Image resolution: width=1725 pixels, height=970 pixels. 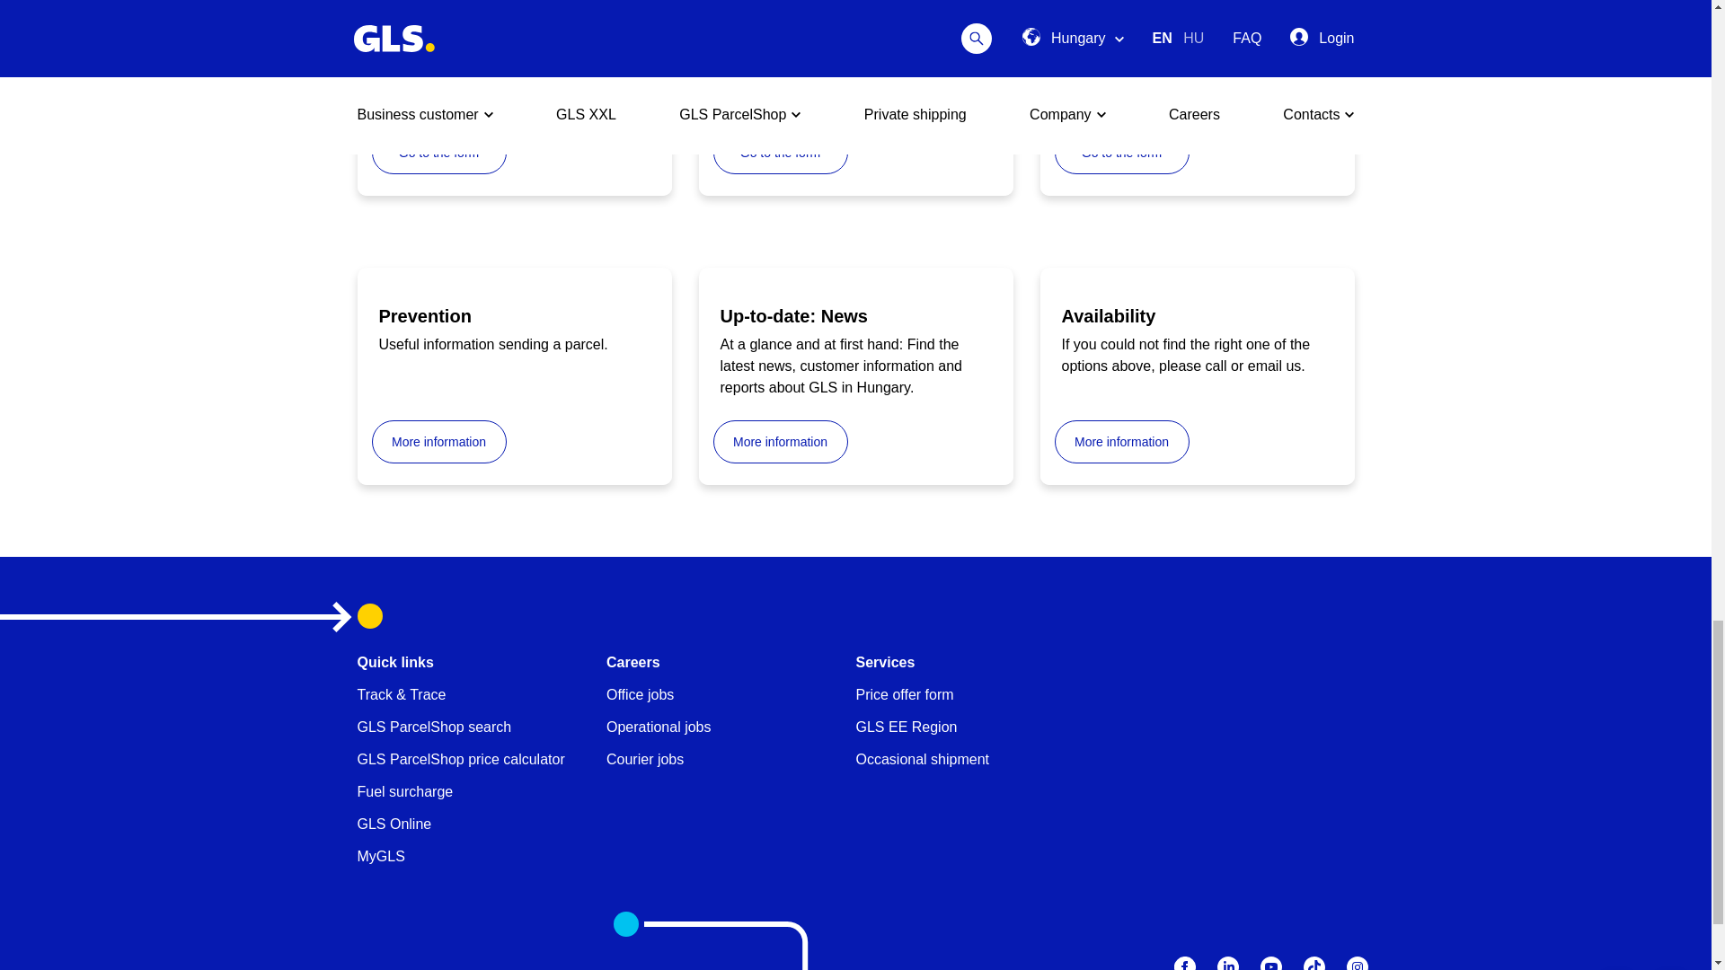 I want to click on facebook, so click(x=1184, y=963).